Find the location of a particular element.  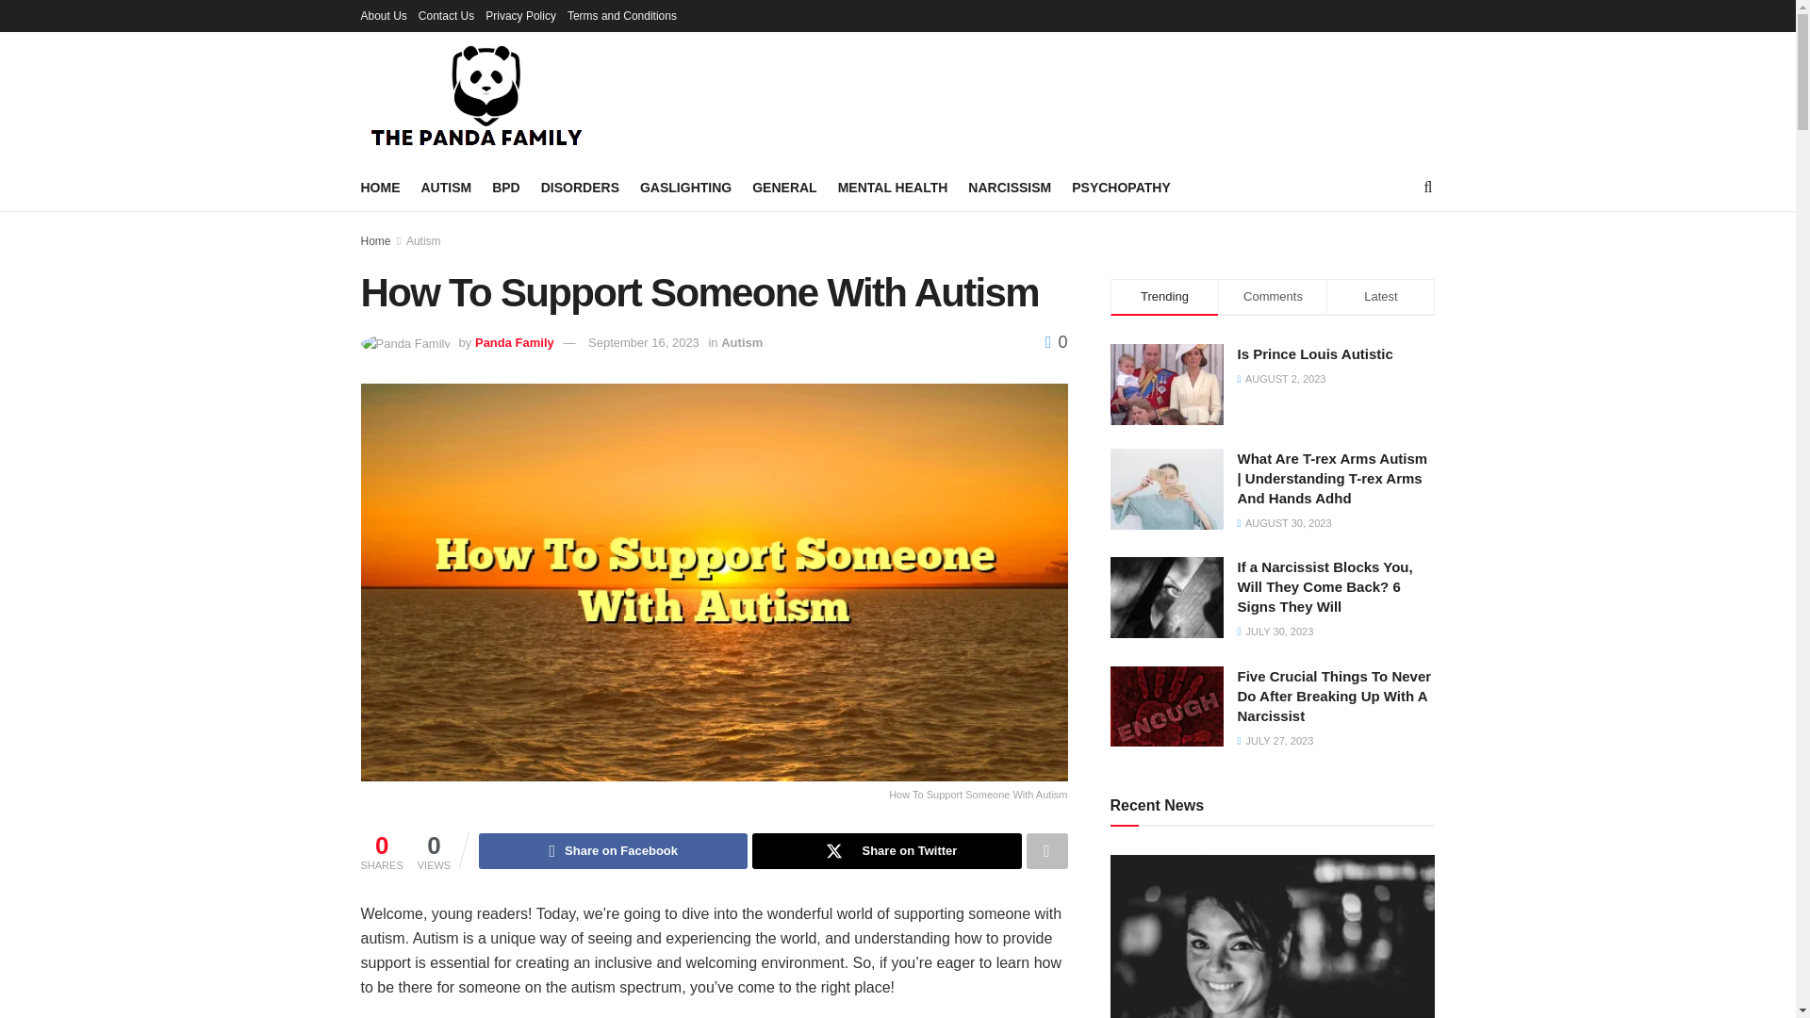

Panda Family is located at coordinates (514, 343).